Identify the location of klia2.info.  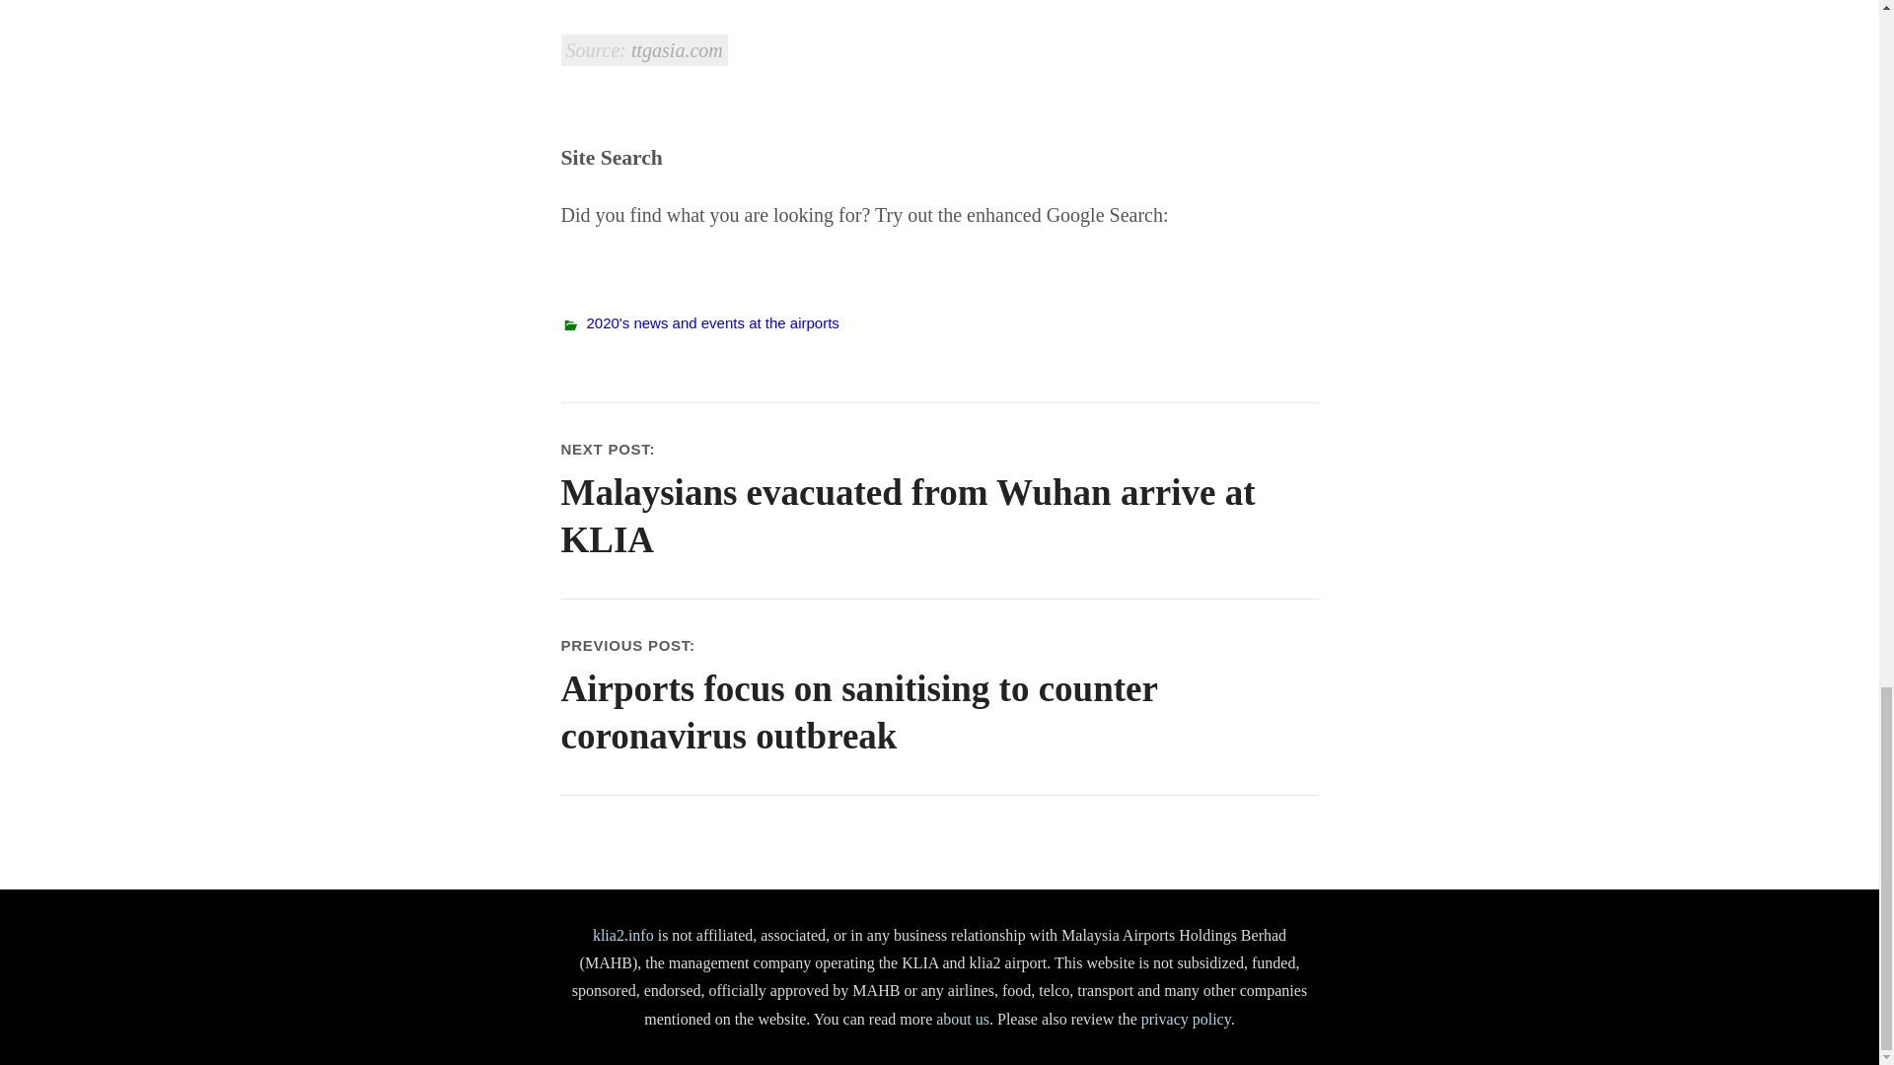
(622, 935).